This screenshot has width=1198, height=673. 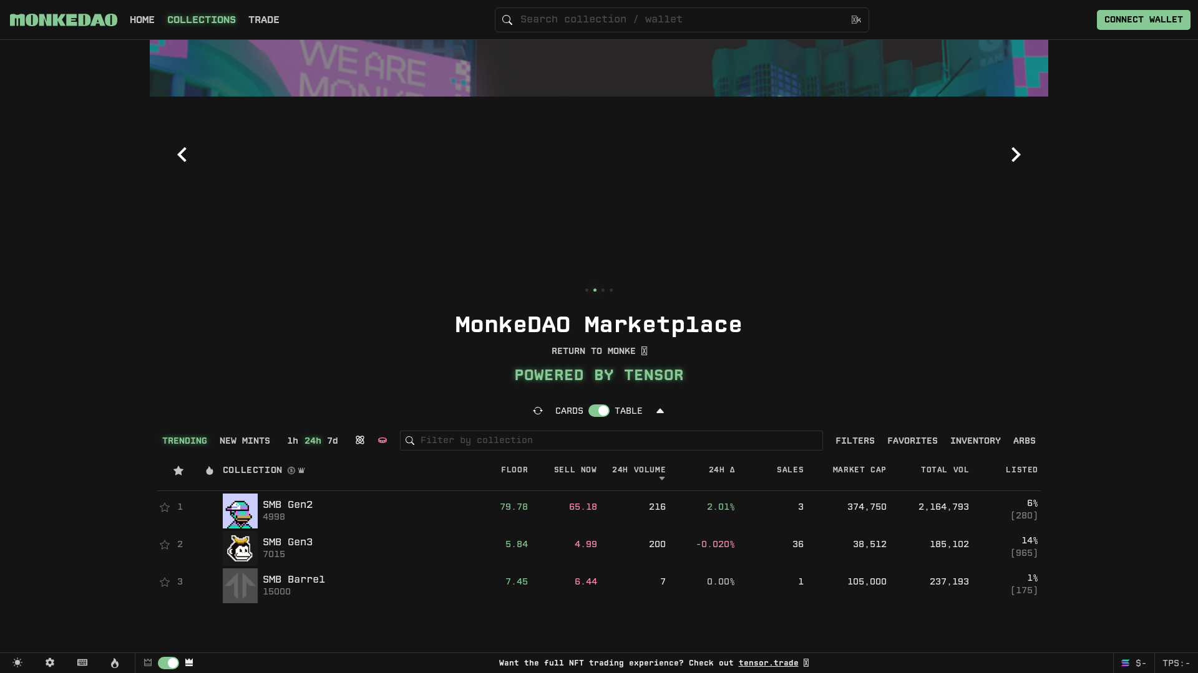 I want to click on 24h, so click(x=313, y=441).